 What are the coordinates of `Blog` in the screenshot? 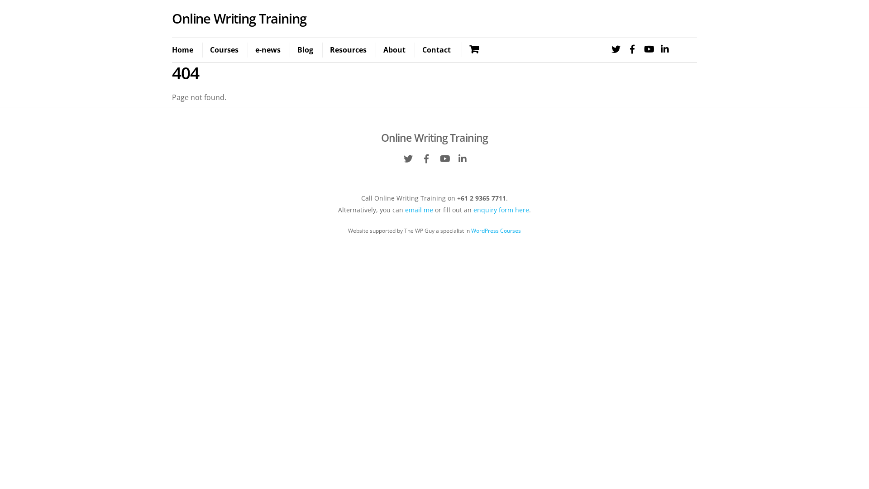 It's located at (305, 50).